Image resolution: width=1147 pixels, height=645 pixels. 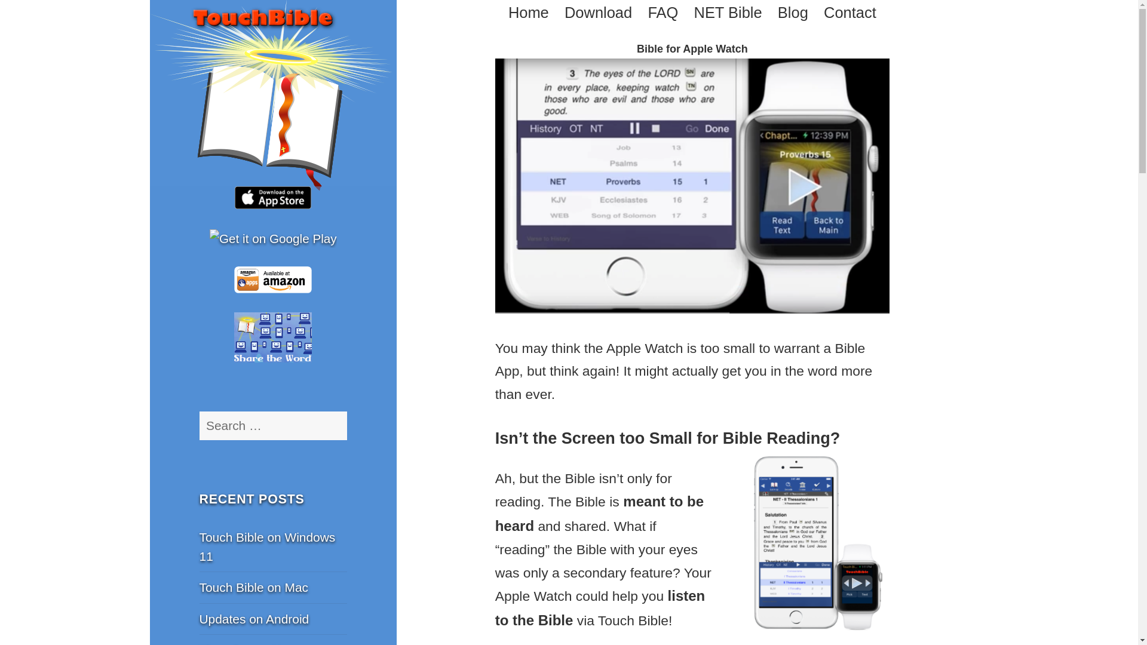 I want to click on Home, so click(x=528, y=12).